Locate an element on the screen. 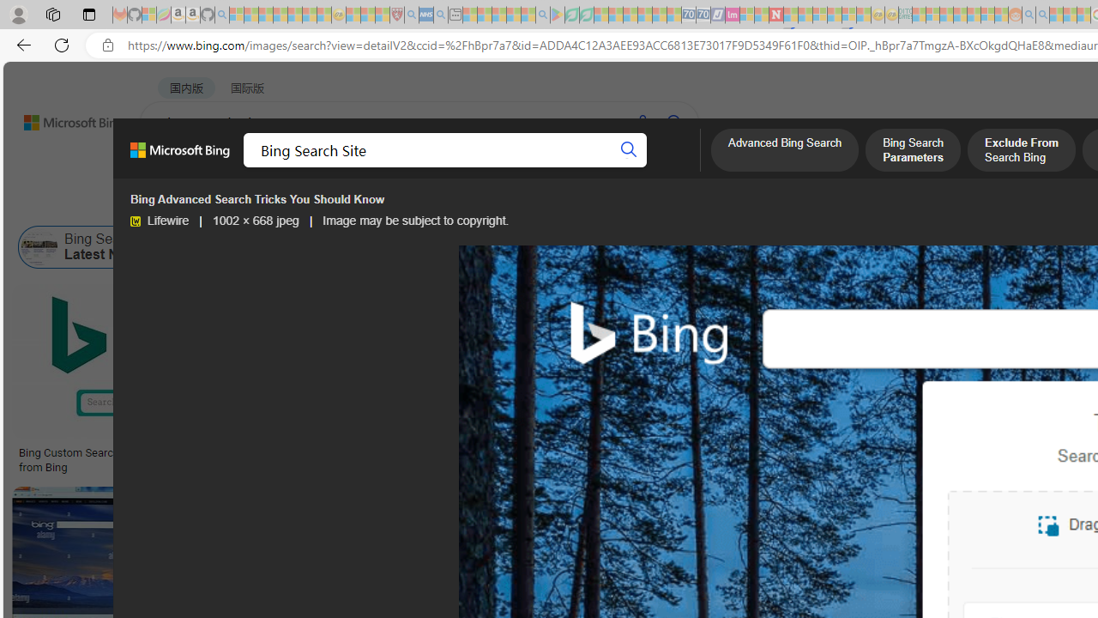 This screenshot has height=618, width=1098. Back to Bing search is located at coordinates (63, 118).